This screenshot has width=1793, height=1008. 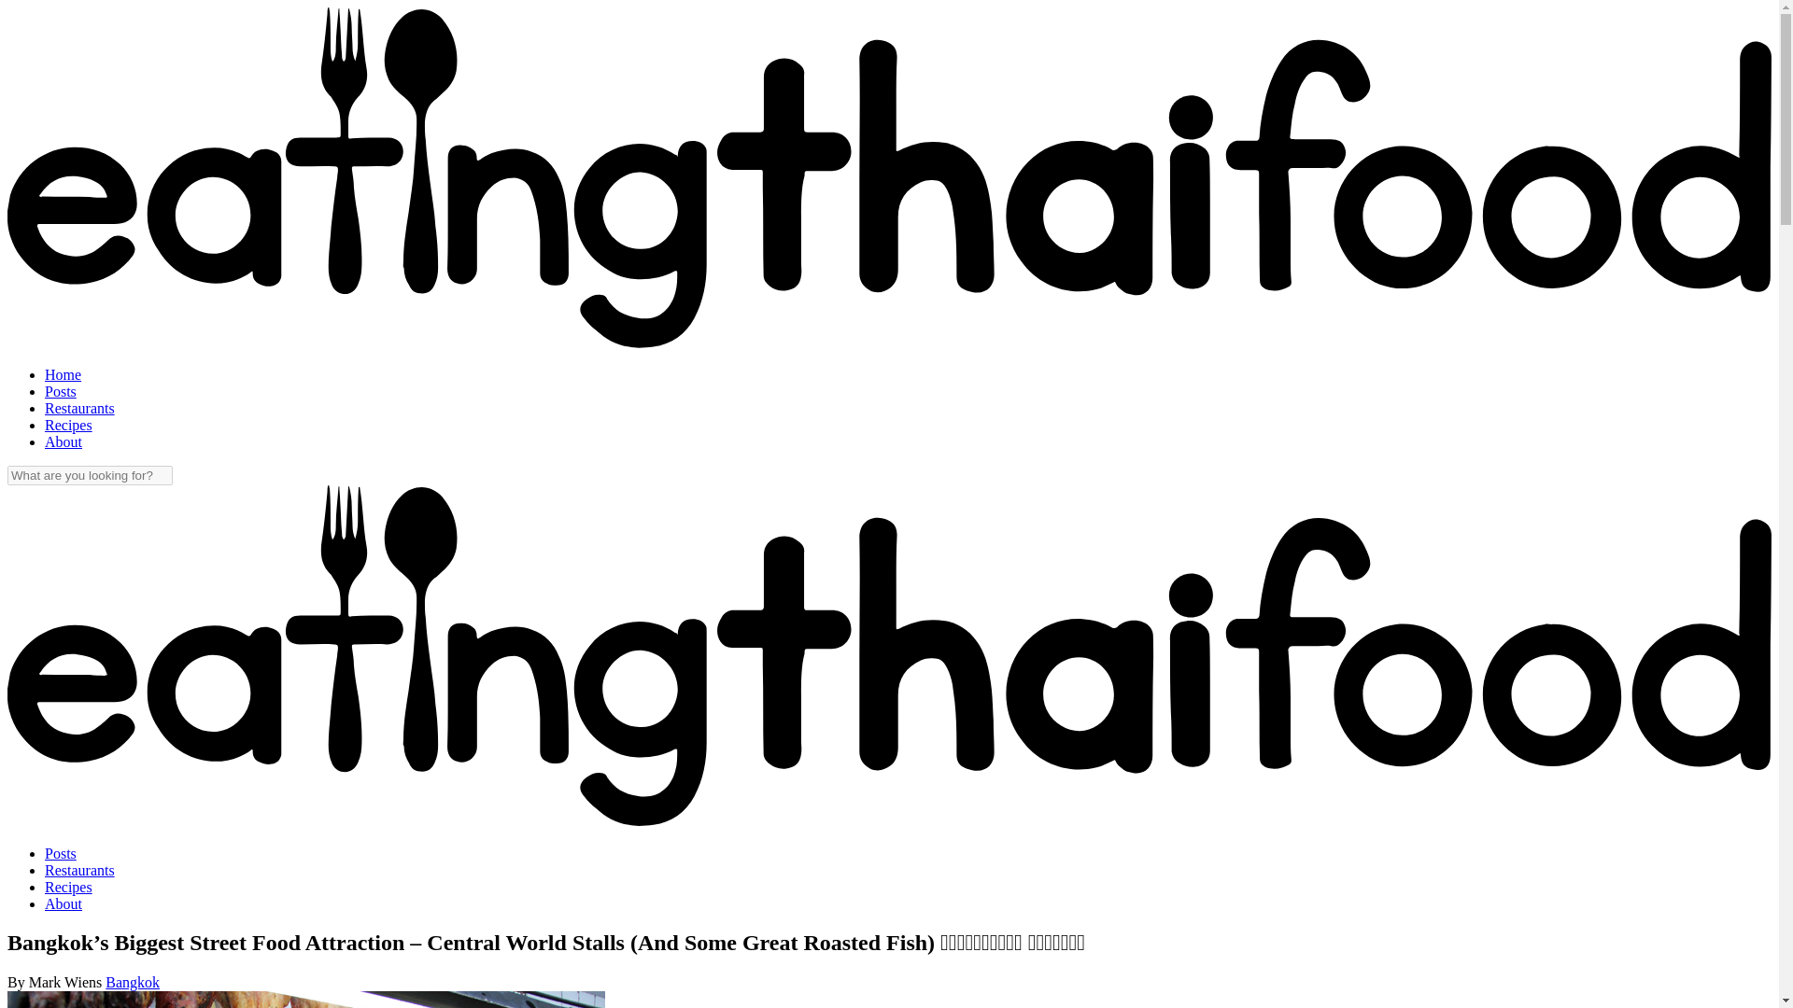 What do you see at coordinates (63, 375) in the screenshot?
I see `Home` at bounding box center [63, 375].